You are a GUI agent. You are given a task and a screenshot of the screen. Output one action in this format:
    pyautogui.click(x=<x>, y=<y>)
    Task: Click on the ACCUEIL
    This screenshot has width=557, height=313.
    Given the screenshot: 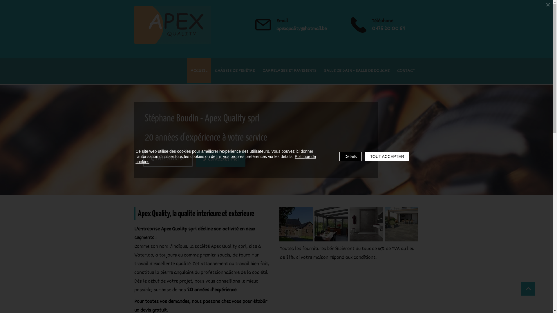 What is the action you would take?
    pyautogui.click(x=199, y=71)
    